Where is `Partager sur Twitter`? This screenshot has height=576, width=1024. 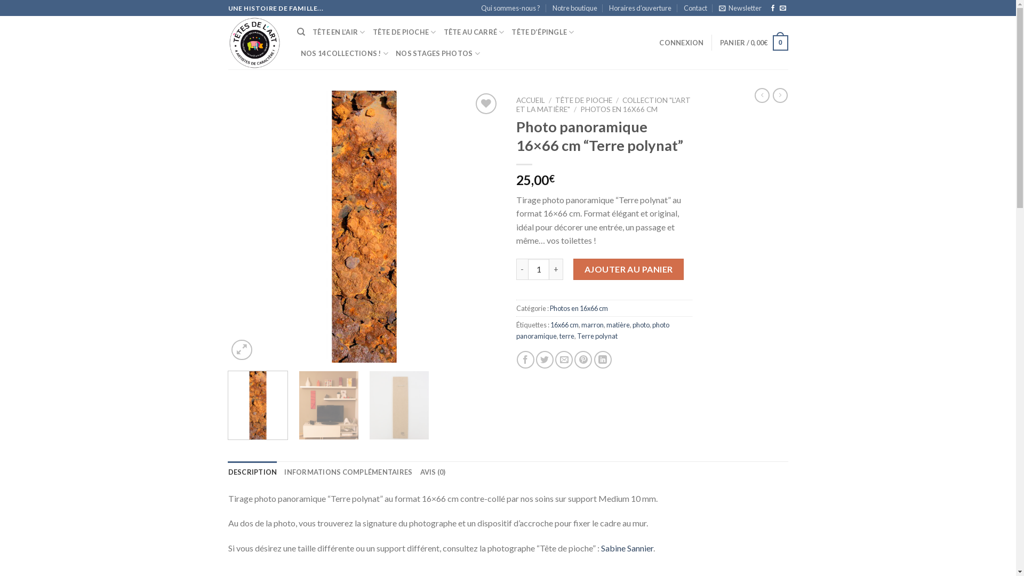 Partager sur Twitter is located at coordinates (545, 359).